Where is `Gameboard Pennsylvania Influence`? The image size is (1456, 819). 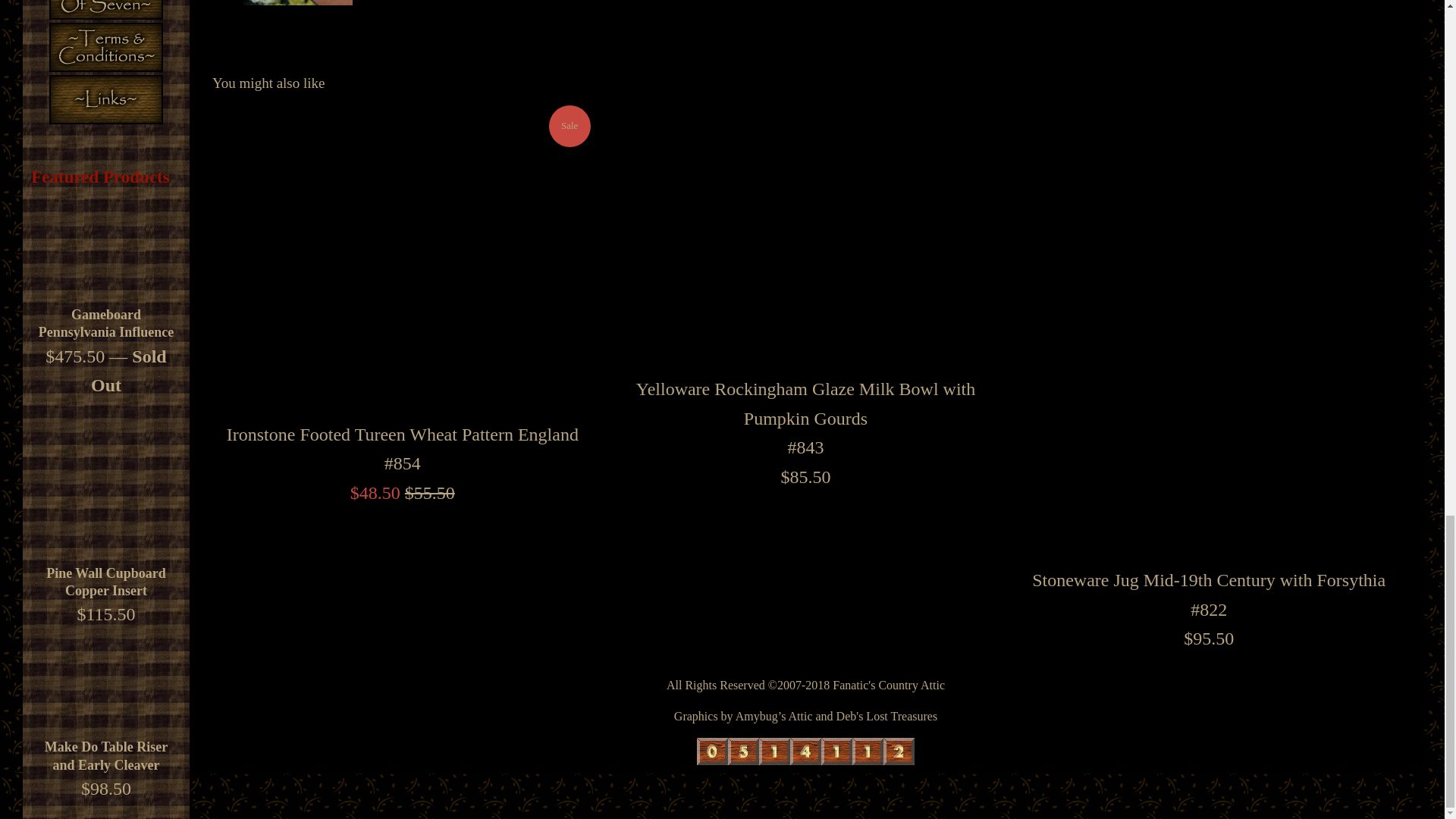
Gameboard Pennsylvania Influence is located at coordinates (106, 249).